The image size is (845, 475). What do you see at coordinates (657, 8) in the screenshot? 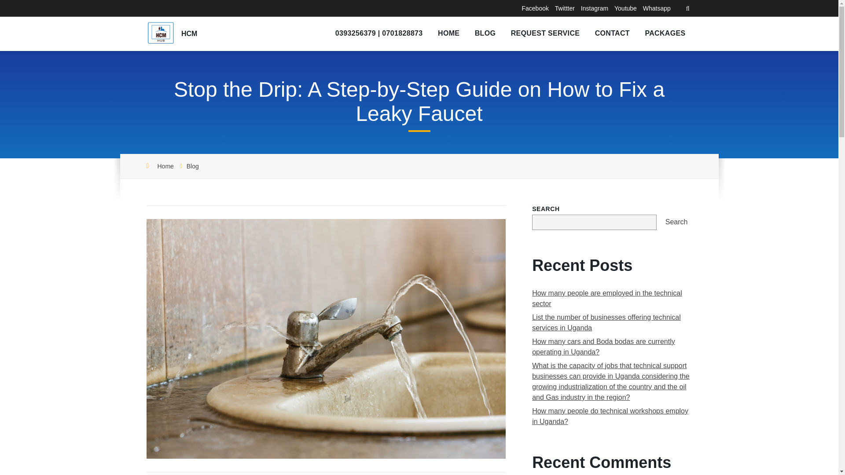
I see `Whatsapp` at bounding box center [657, 8].